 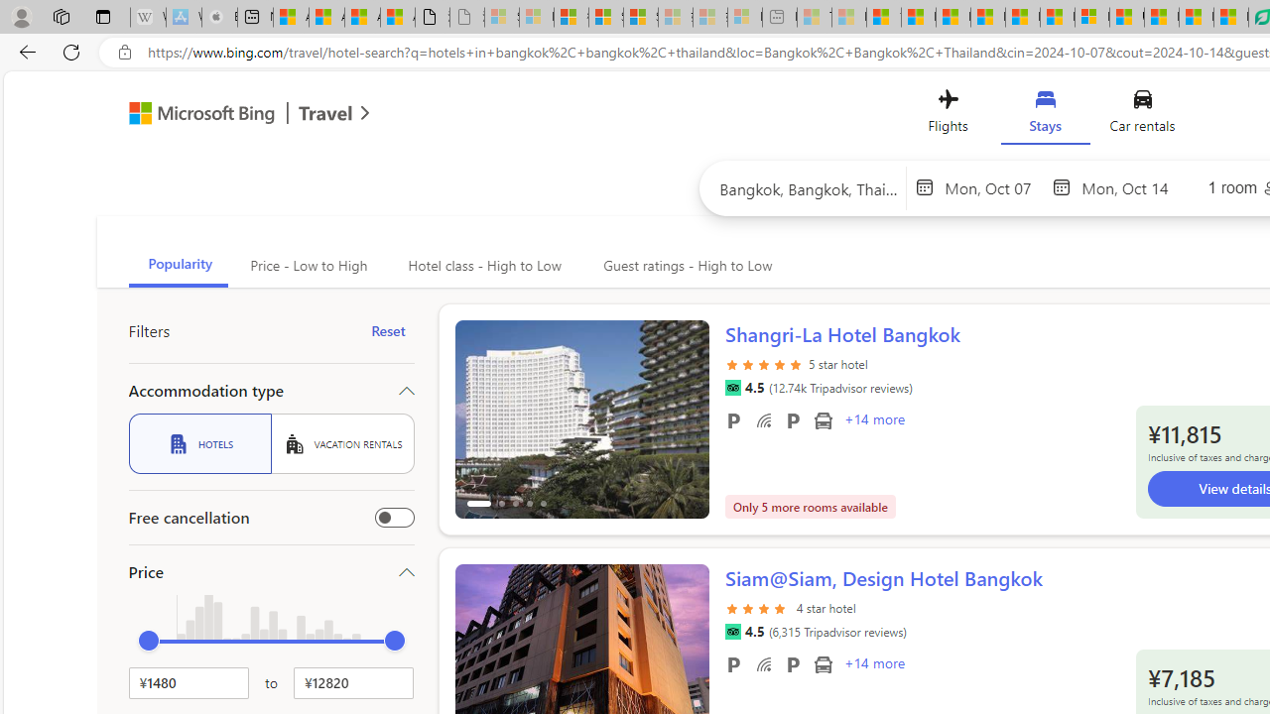 I want to click on Tripadvisor, so click(x=732, y=632).